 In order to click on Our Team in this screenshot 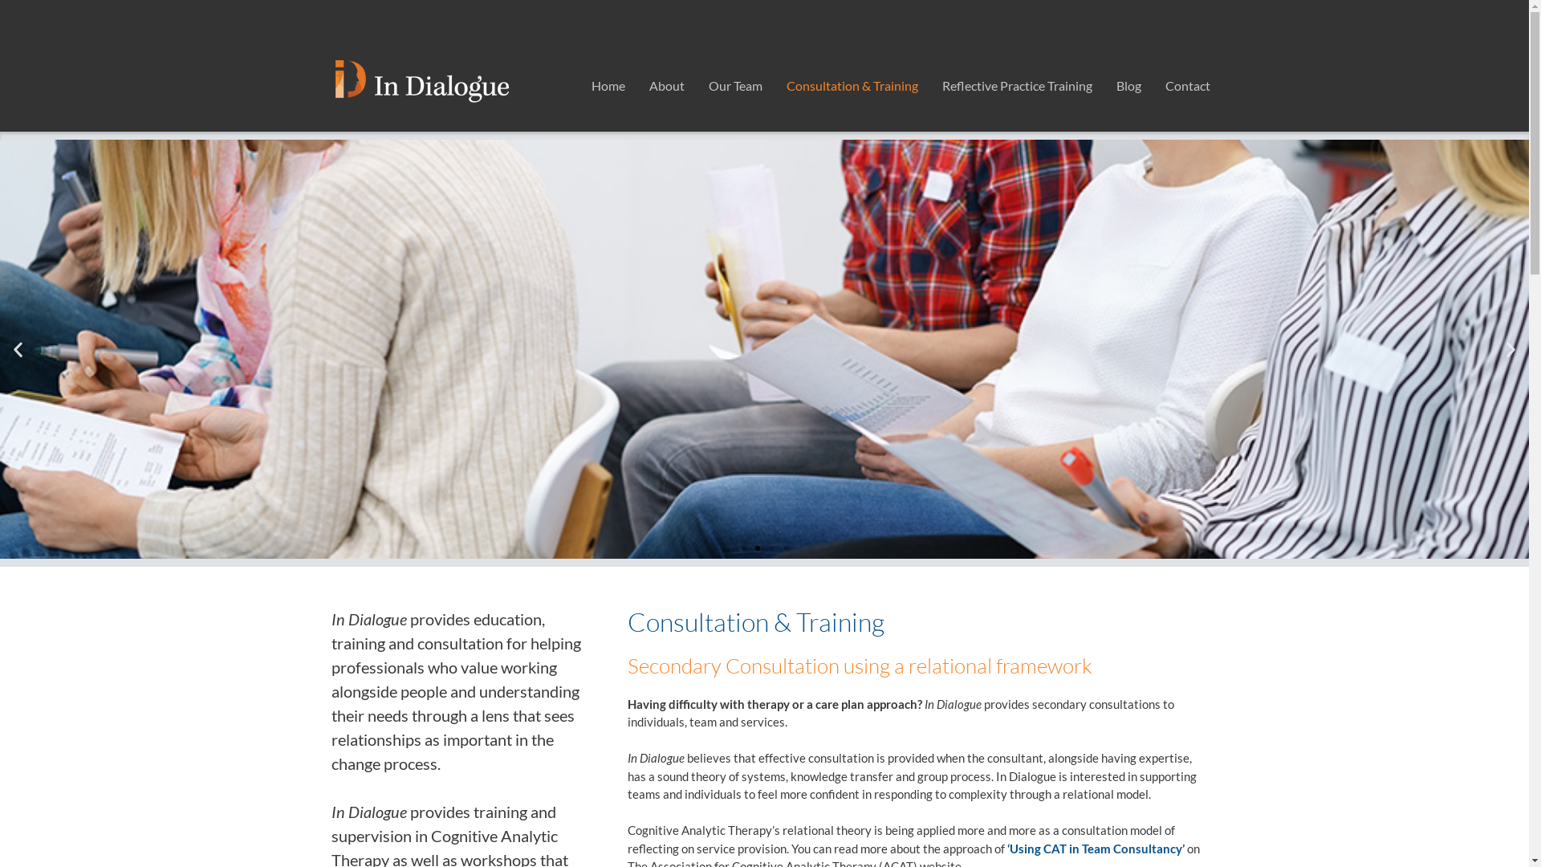, I will do `click(735, 86)`.